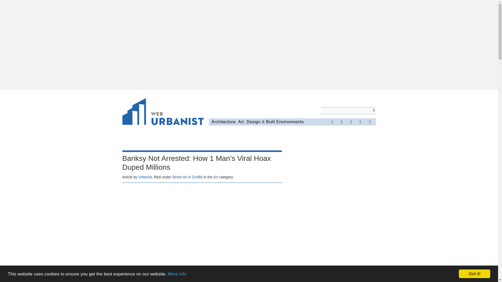 Image resolution: width=502 pixels, height=282 pixels. I want to click on Architecture, so click(224, 122).